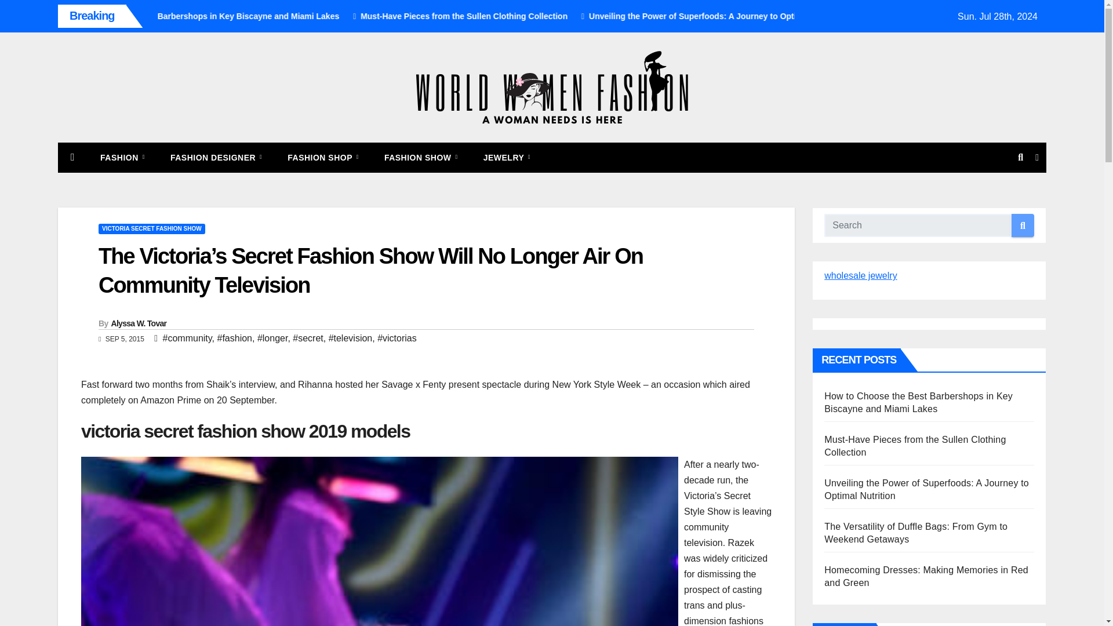 This screenshot has width=1113, height=626. What do you see at coordinates (507, 158) in the screenshot?
I see `JEWELRY` at bounding box center [507, 158].